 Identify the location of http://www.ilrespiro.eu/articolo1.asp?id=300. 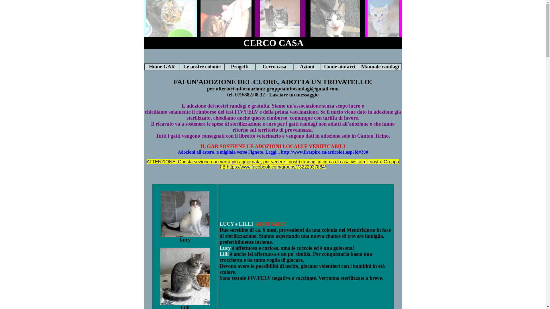
(325, 152).